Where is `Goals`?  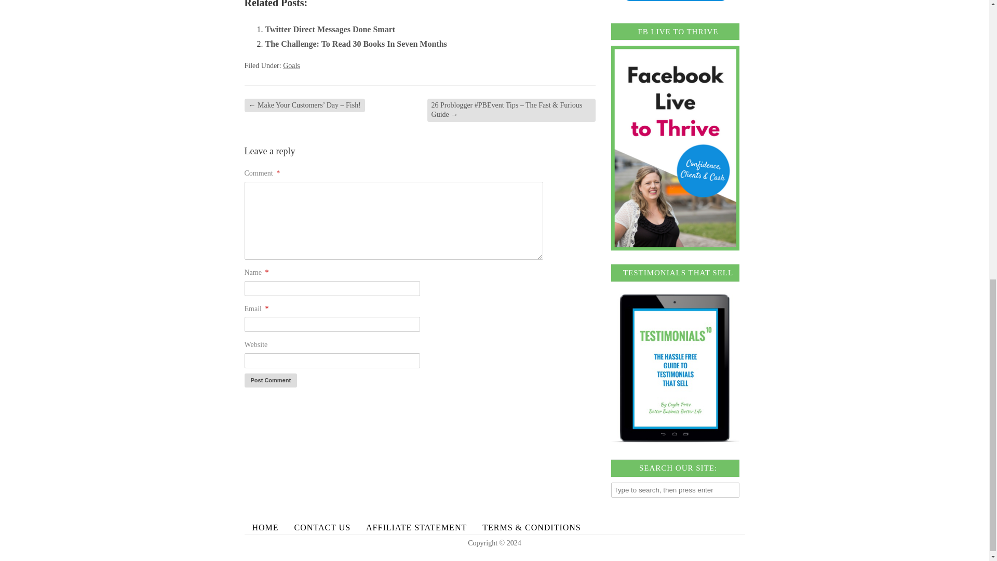
Goals is located at coordinates (291, 65).